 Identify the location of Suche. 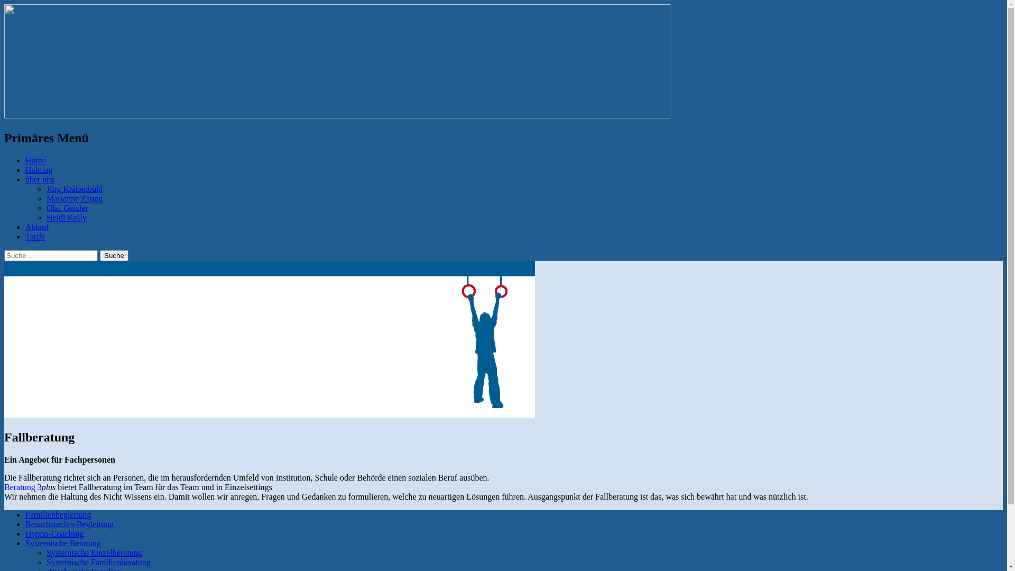
(114, 256).